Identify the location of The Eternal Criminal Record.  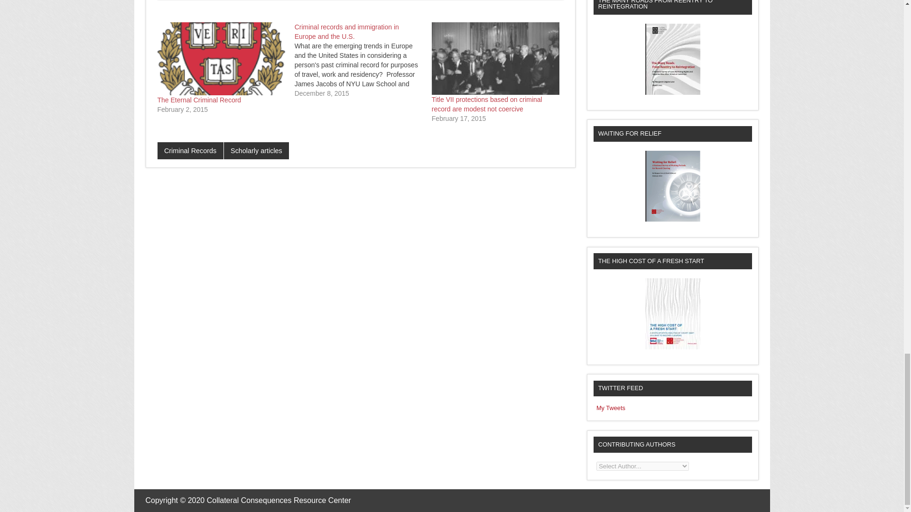
(221, 59).